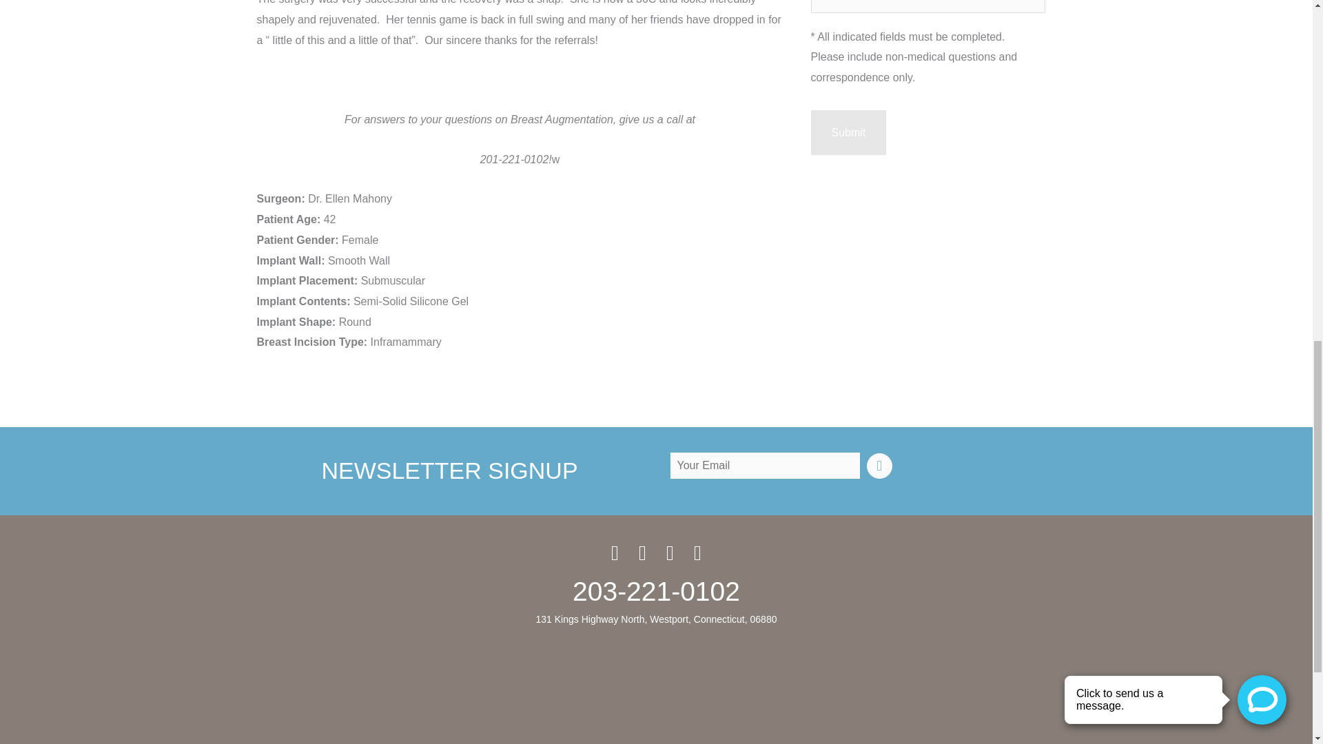  Describe the element at coordinates (848, 132) in the screenshot. I see `Submit` at that location.